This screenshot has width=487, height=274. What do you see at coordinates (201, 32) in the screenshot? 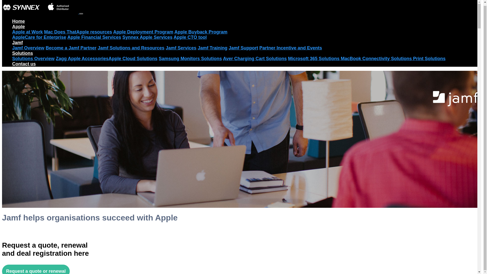
I see `Apple Buyback Program` at bounding box center [201, 32].